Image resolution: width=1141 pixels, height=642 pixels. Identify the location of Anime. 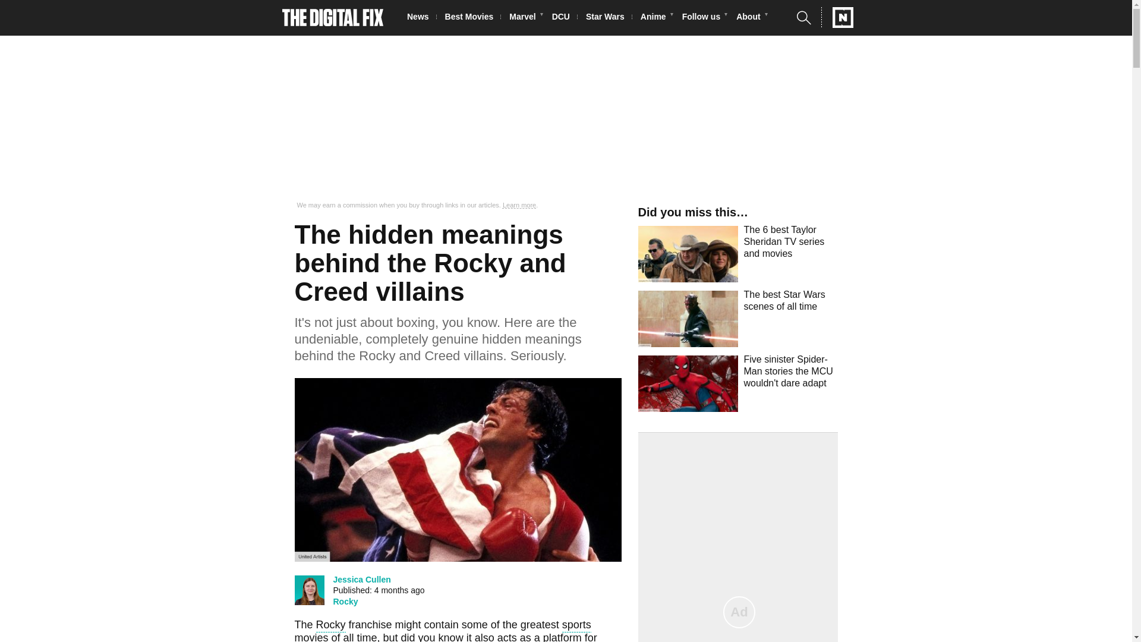
(656, 18).